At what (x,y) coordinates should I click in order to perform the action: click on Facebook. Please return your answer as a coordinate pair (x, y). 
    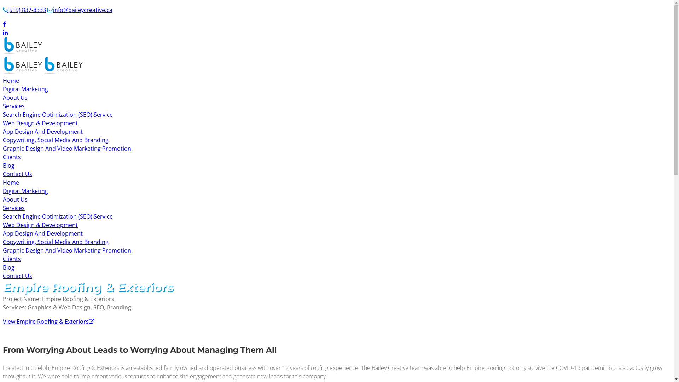
    Looking at the image, I should click on (4, 24).